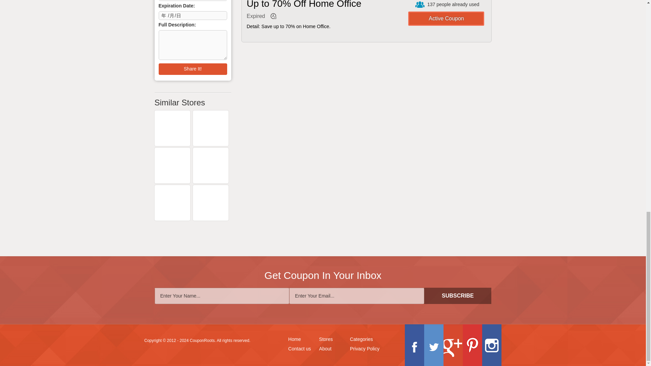 Image resolution: width=651 pixels, height=366 pixels. What do you see at coordinates (365, 349) in the screenshot?
I see `Privacy Policy` at bounding box center [365, 349].